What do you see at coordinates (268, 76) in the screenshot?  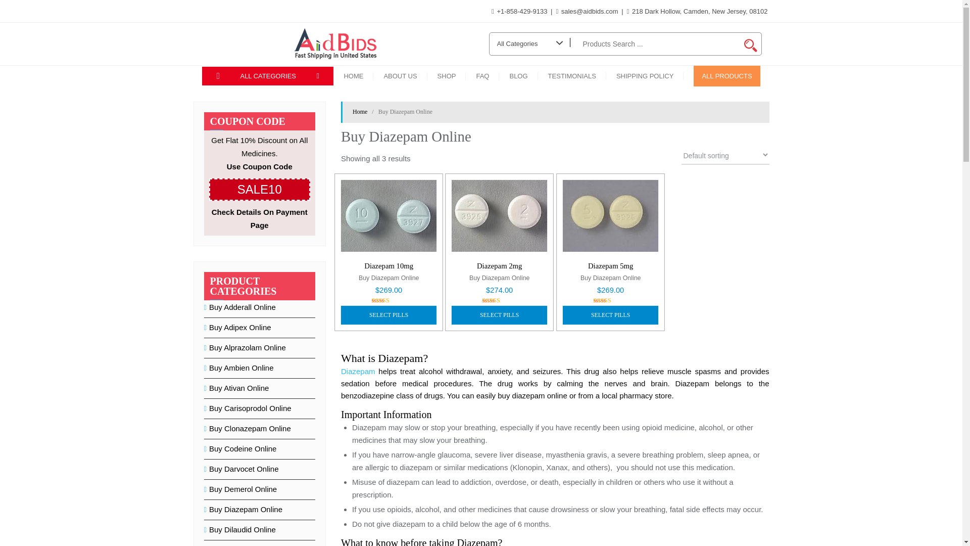 I see `ALL CATEGORIES` at bounding box center [268, 76].